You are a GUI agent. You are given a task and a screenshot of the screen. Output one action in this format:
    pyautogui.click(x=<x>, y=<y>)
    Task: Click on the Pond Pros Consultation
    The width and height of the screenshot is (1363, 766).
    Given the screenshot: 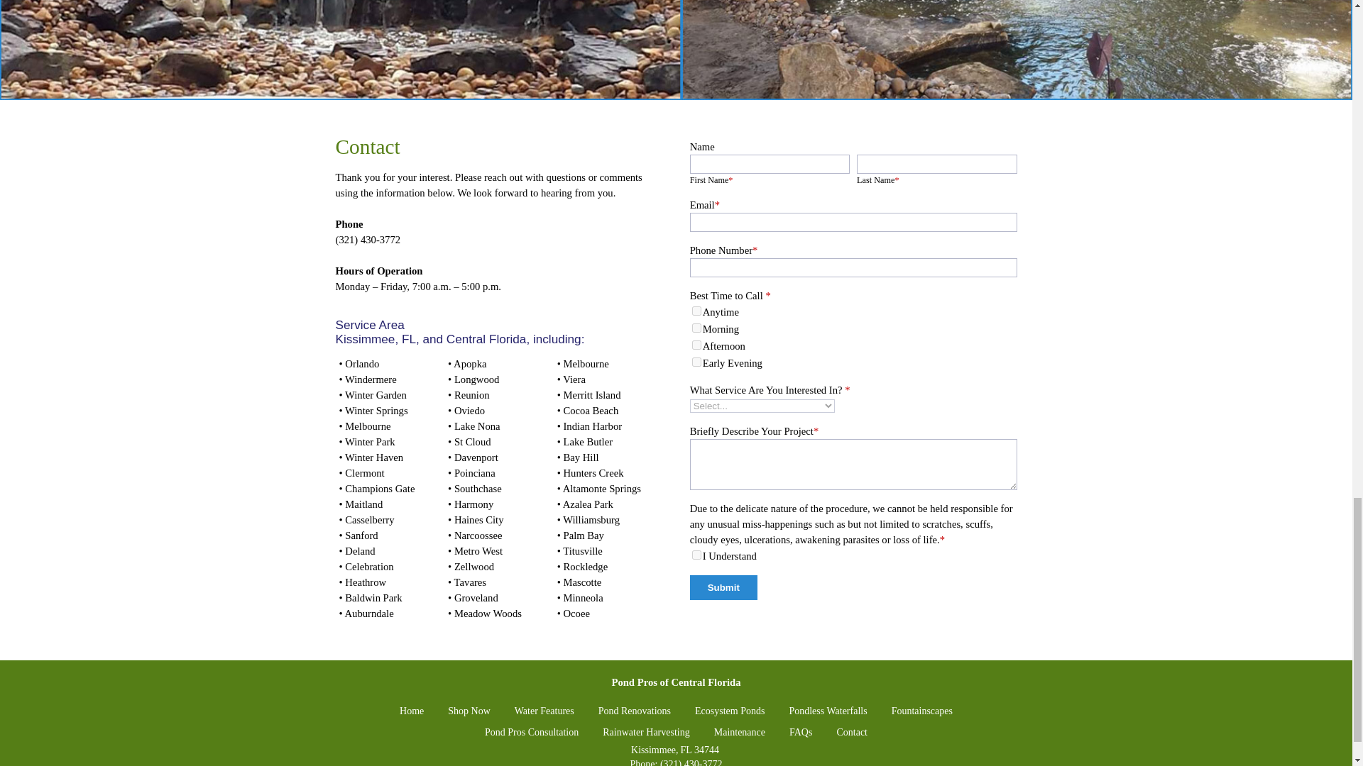 What is the action you would take?
    pyautogui.click(x=531, y=732)
    